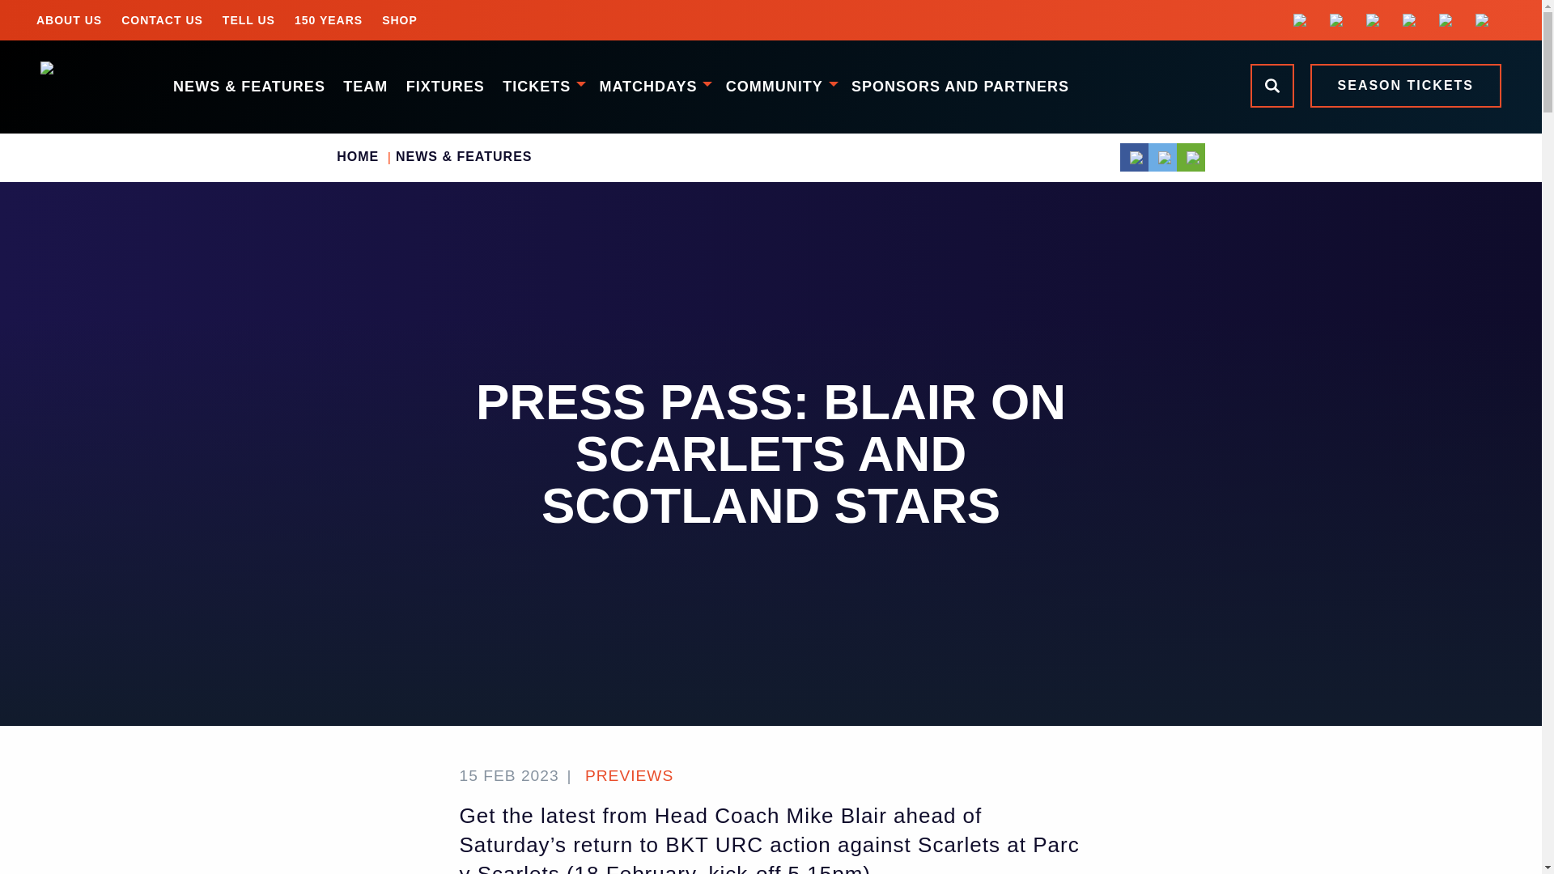  What do you see at coordinates (653, 86) in the screenshot?
I see `MATCHDAYS` at bounding box center [653, 86].